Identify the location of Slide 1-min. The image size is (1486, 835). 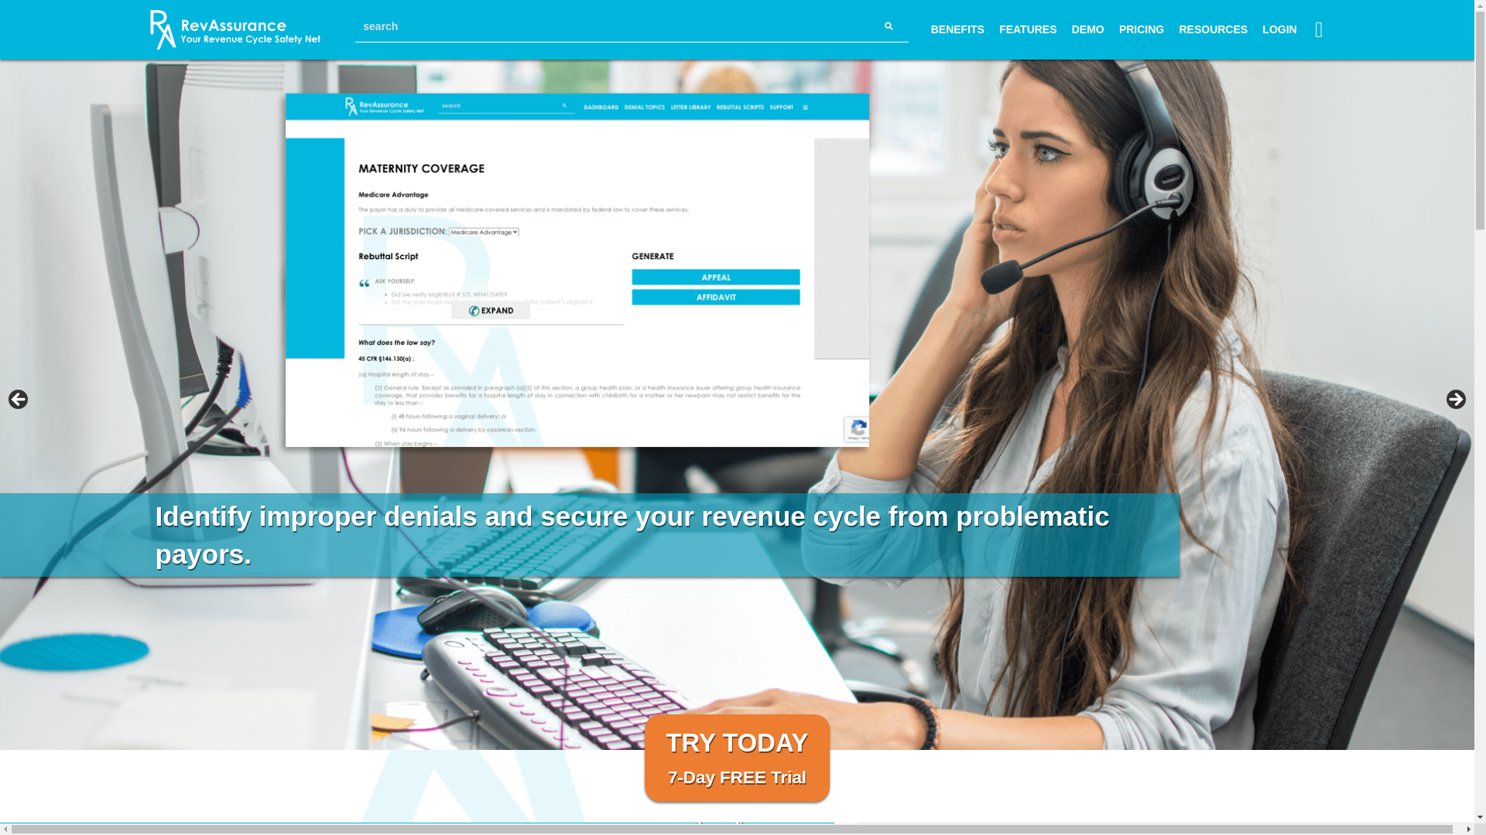
(1320, 36).